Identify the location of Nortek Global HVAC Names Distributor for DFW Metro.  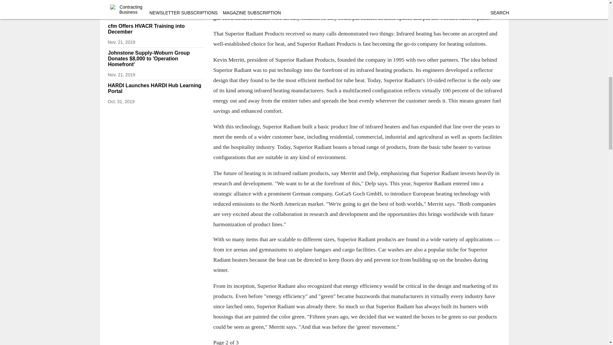
(178, 4).